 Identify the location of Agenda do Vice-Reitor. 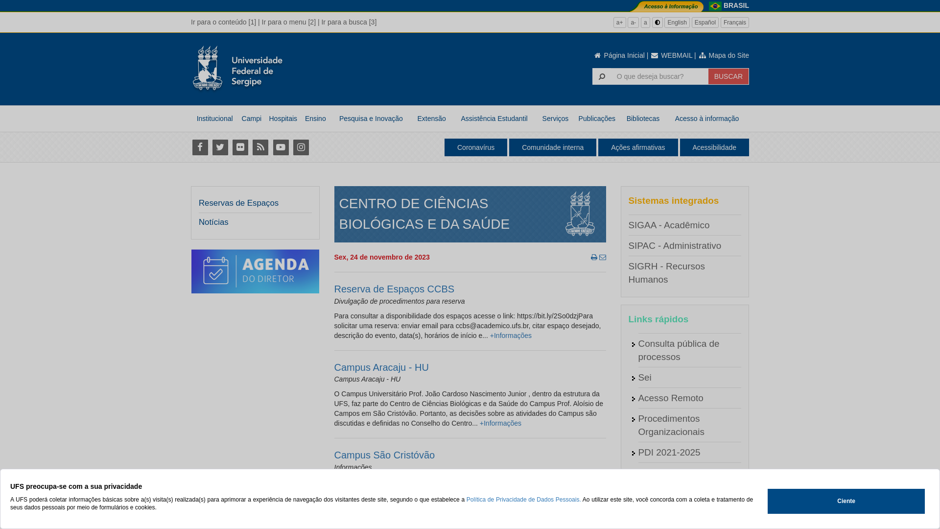
(685, 493).